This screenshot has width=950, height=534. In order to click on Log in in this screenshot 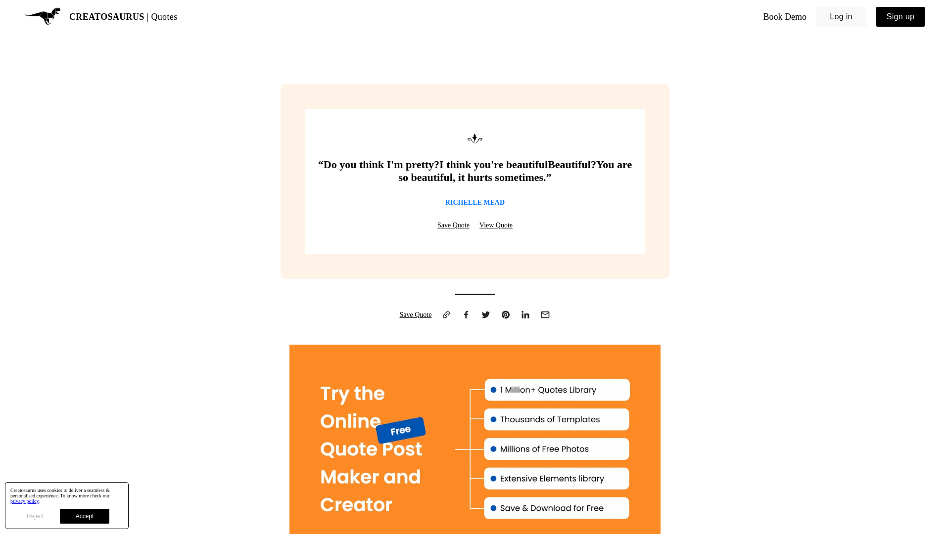, I will do `click(841, 17)`.